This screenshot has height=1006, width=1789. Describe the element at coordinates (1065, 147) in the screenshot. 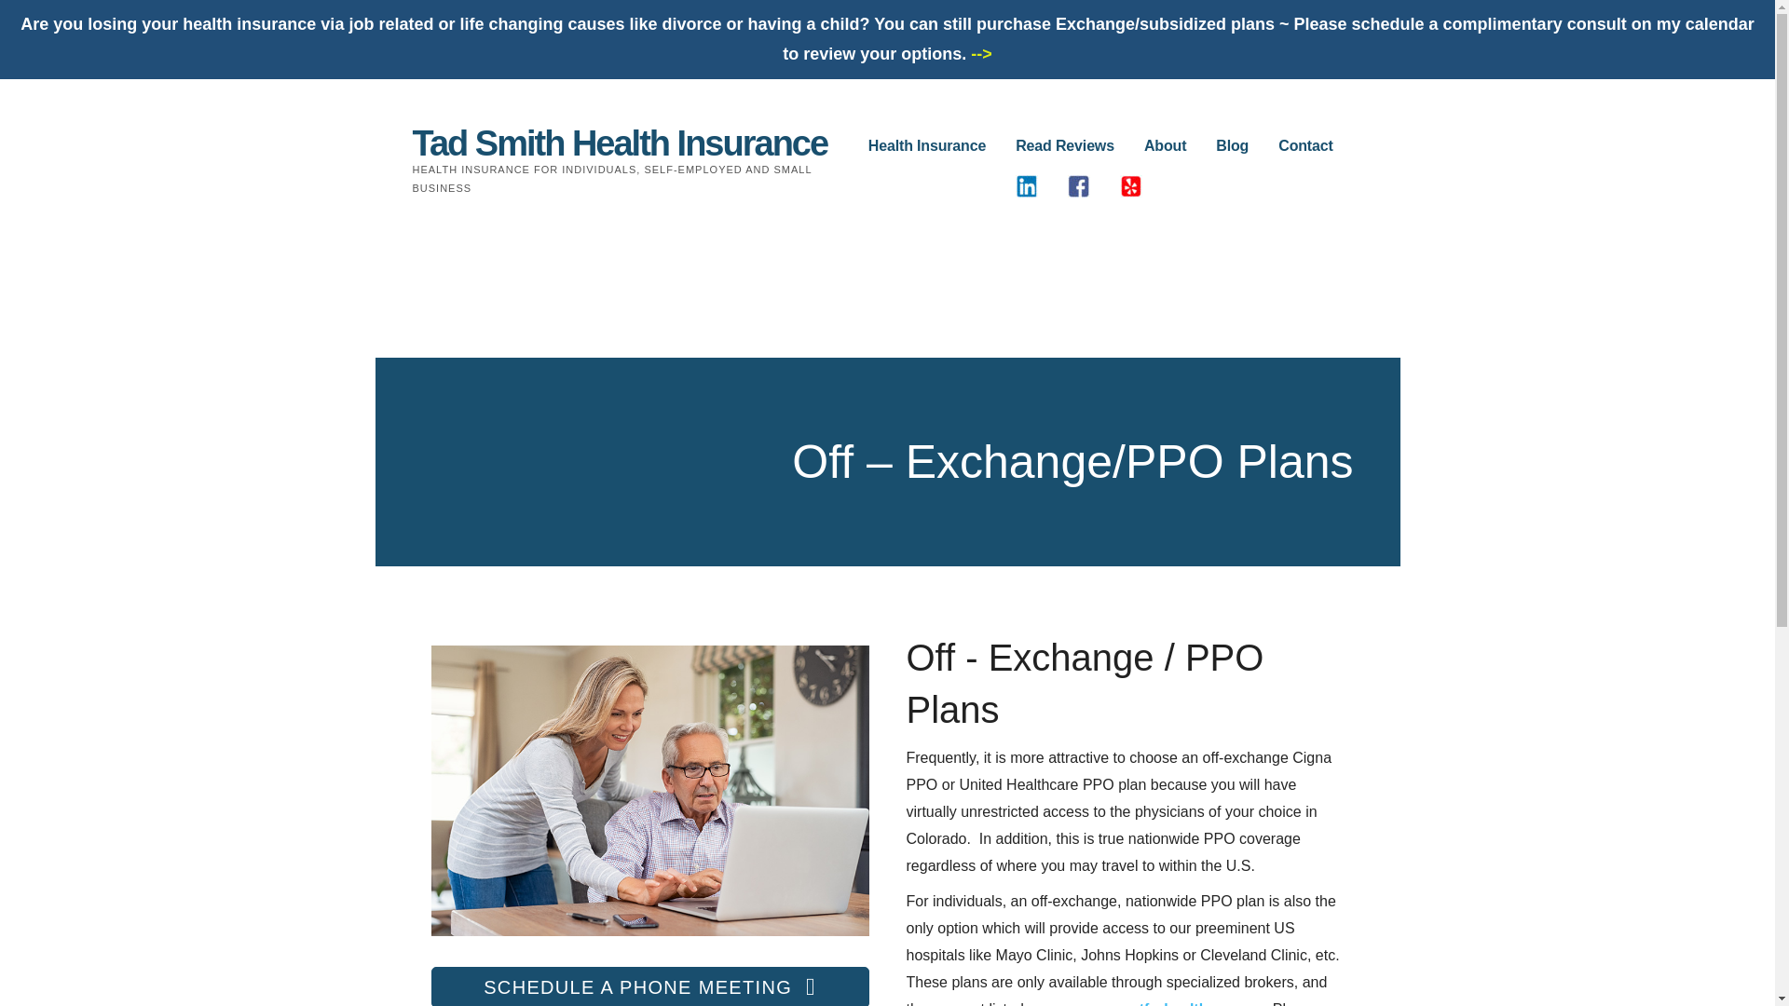

I see `Read Reviews` at that location.